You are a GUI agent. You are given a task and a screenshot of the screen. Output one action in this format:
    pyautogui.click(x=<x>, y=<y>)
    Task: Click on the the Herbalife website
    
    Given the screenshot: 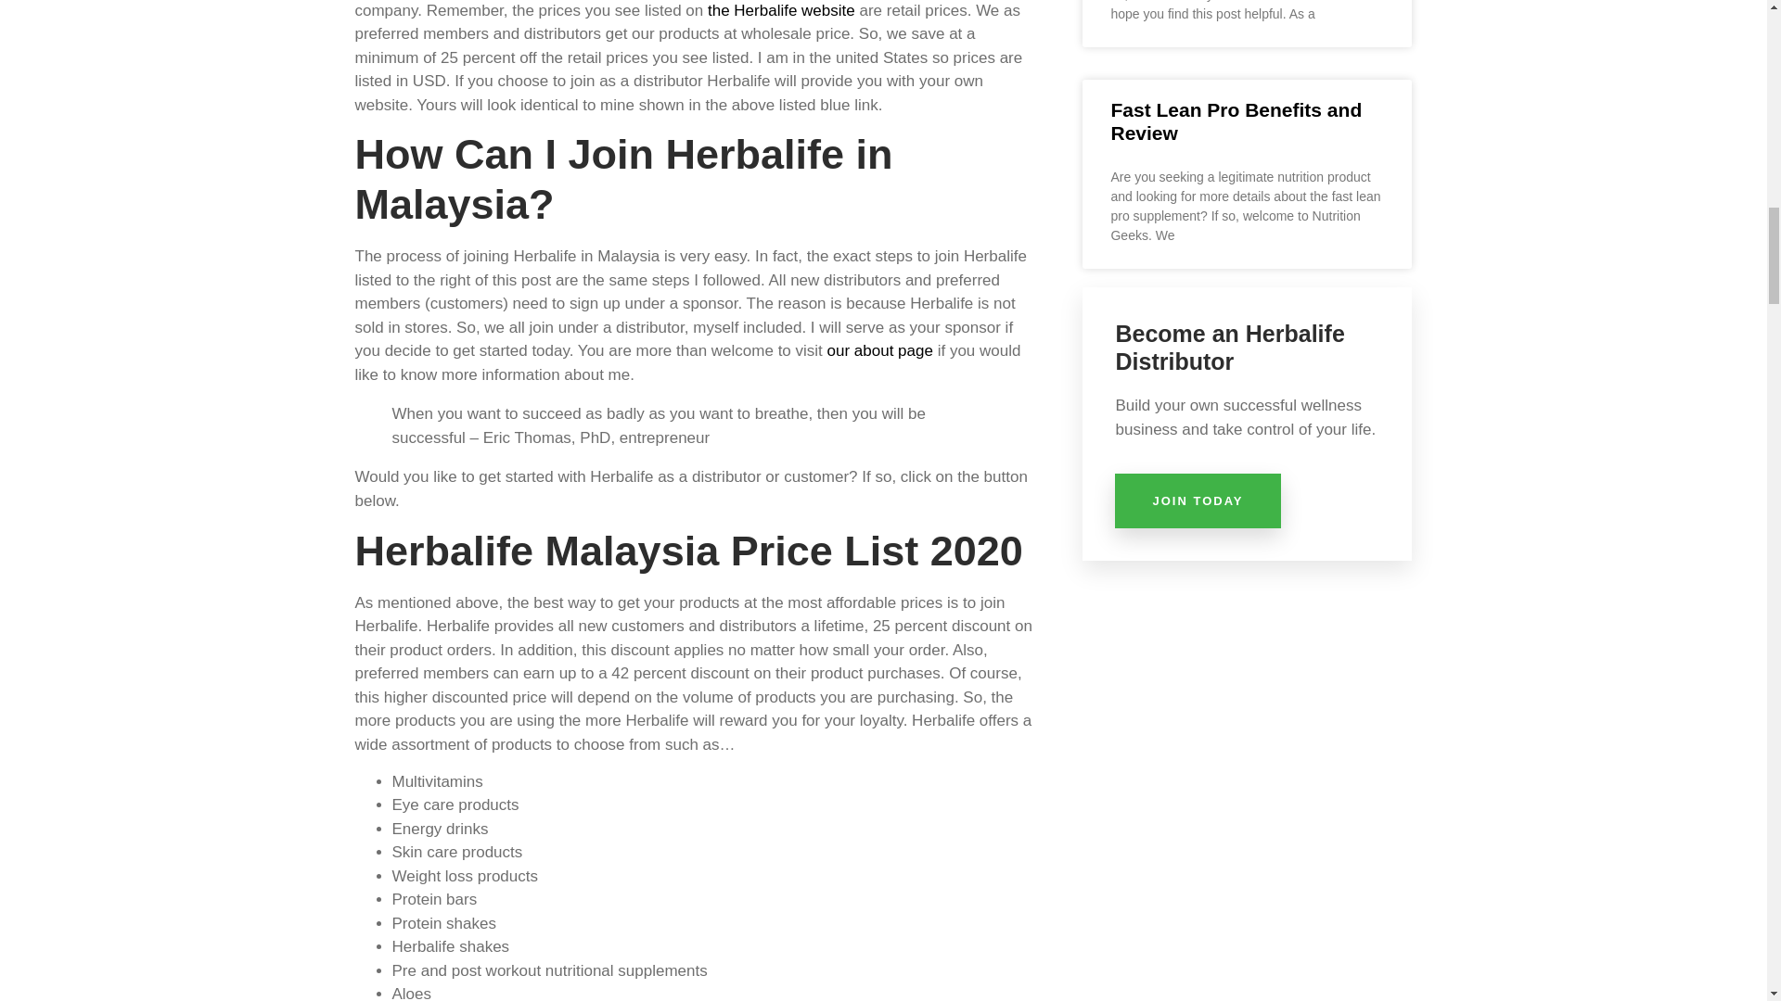 What is the action you would take?
    pyautogui.click(x=781, y=10)
    